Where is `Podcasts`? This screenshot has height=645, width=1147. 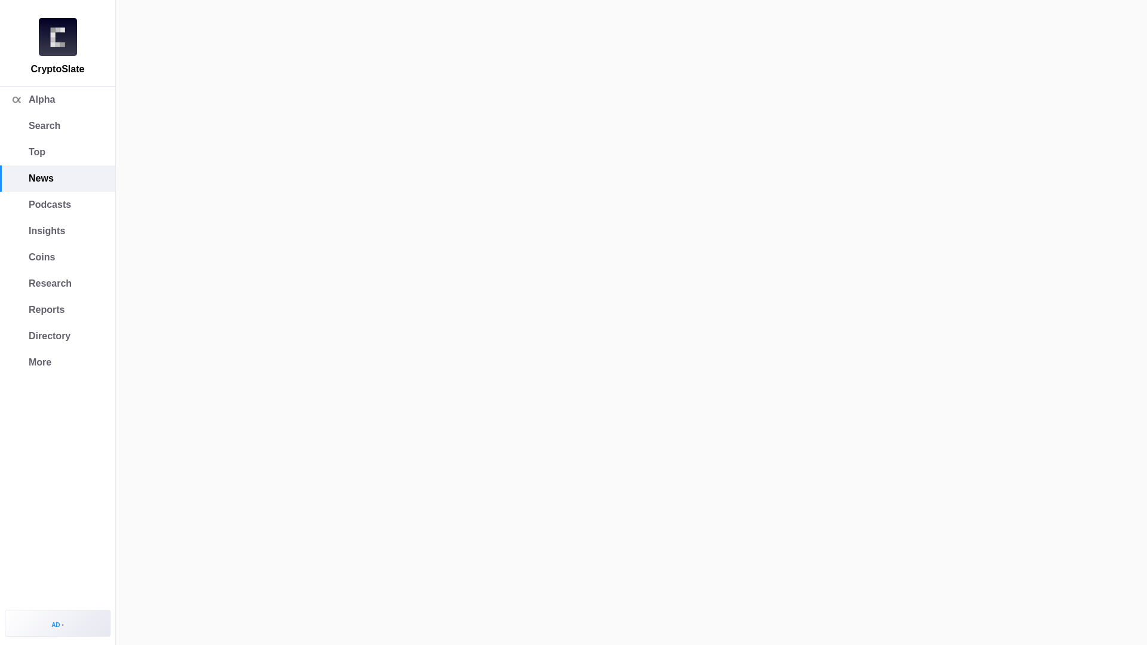
Podcasts is located at coordinates (57, 204).